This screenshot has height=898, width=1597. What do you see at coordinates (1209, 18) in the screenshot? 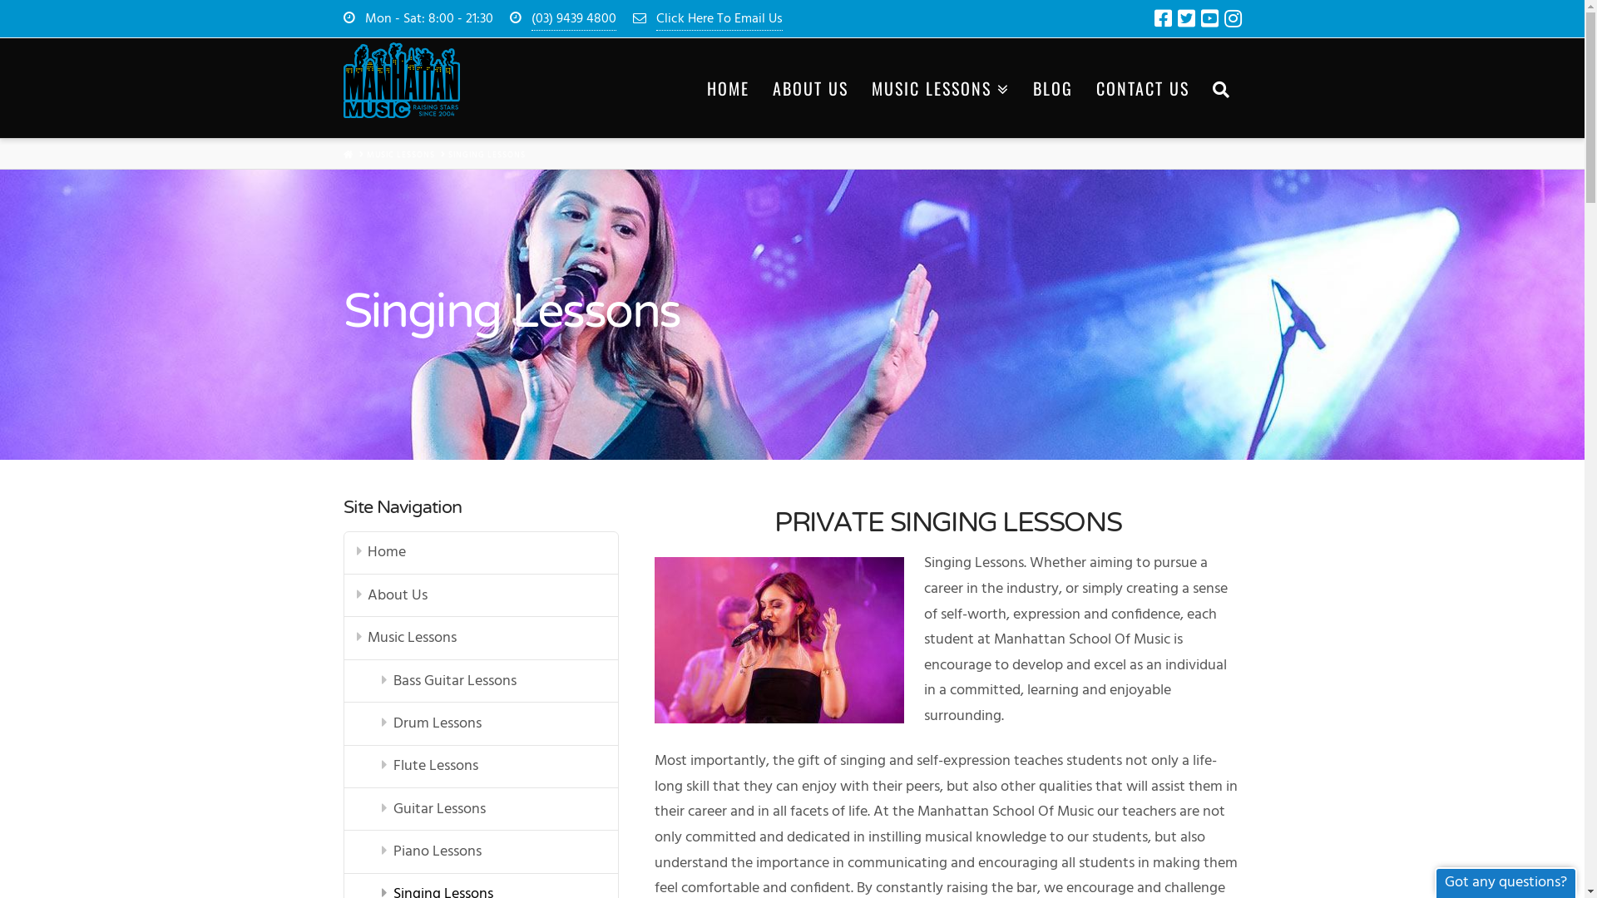
I see `YouTube` at bounding box center [1209, 18].